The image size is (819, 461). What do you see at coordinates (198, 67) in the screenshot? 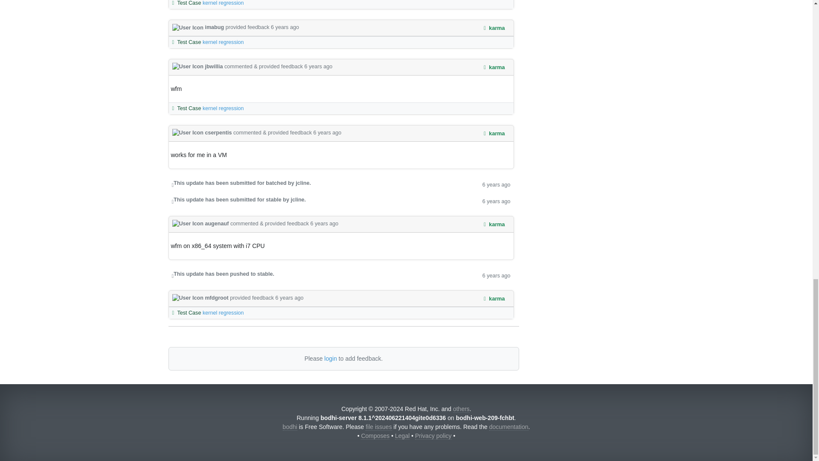
I see `jbwillia` at bounding box center [198, 67].